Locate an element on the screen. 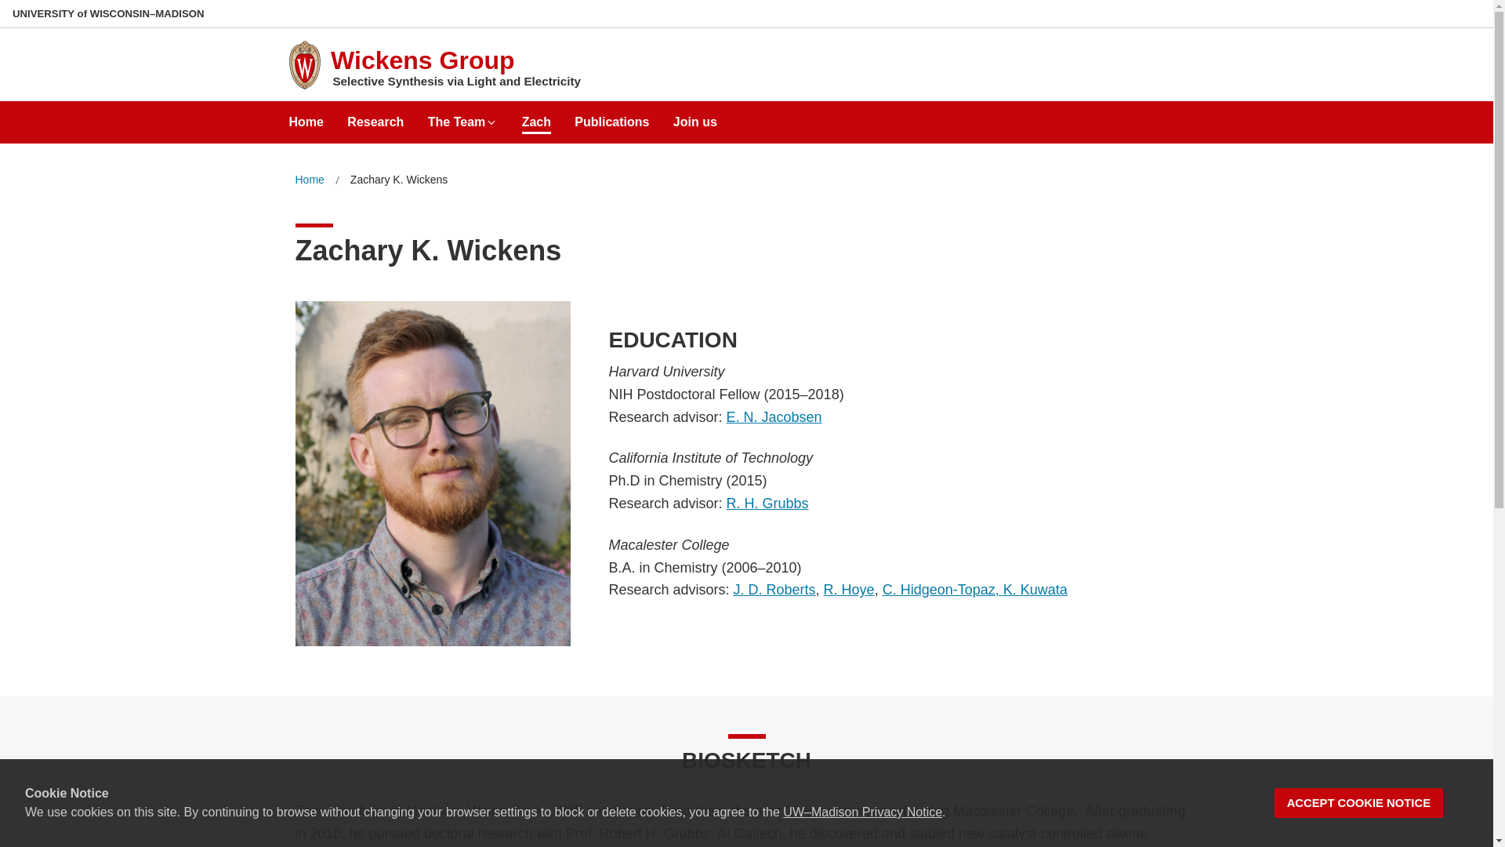 The width and height of the screenshot is (1505, 847). R. H. Grubbs is located at coordinates (768, 503).